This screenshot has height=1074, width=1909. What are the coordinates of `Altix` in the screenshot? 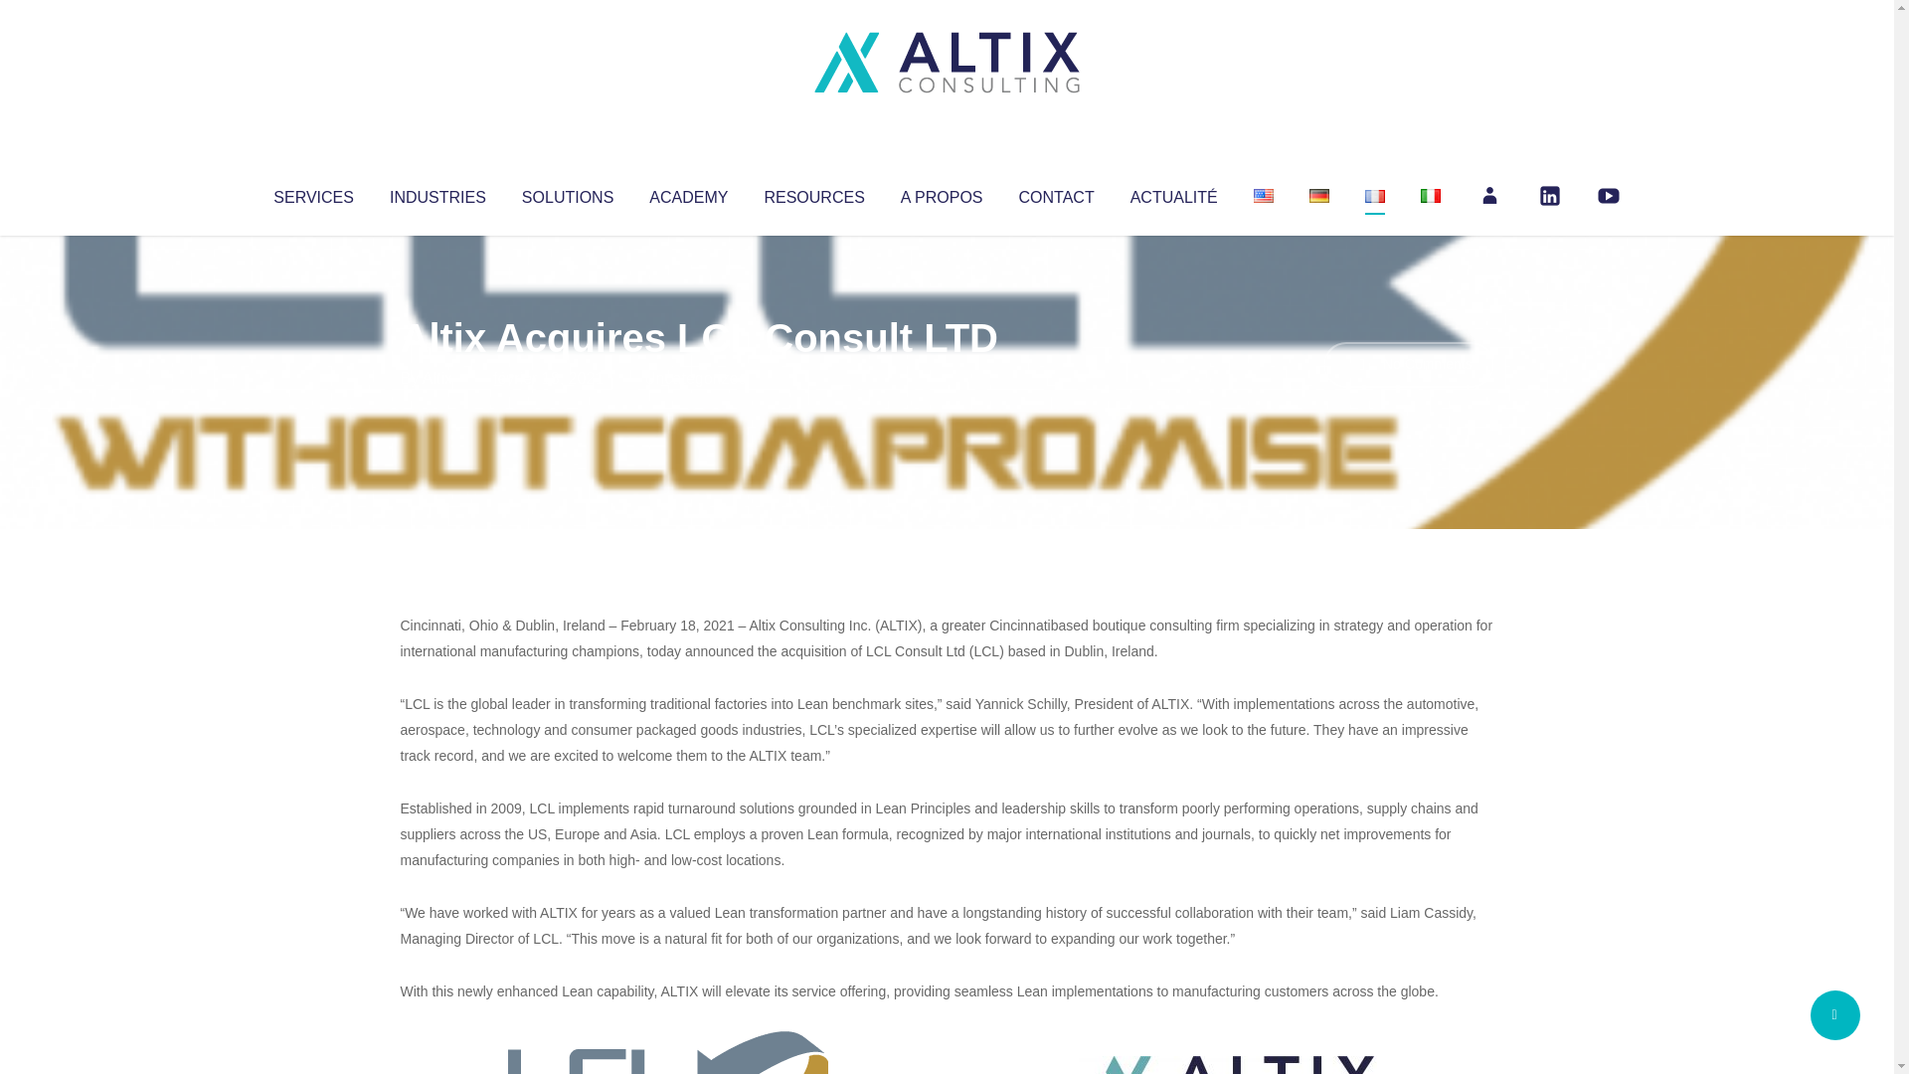 It's located at (437, 378).